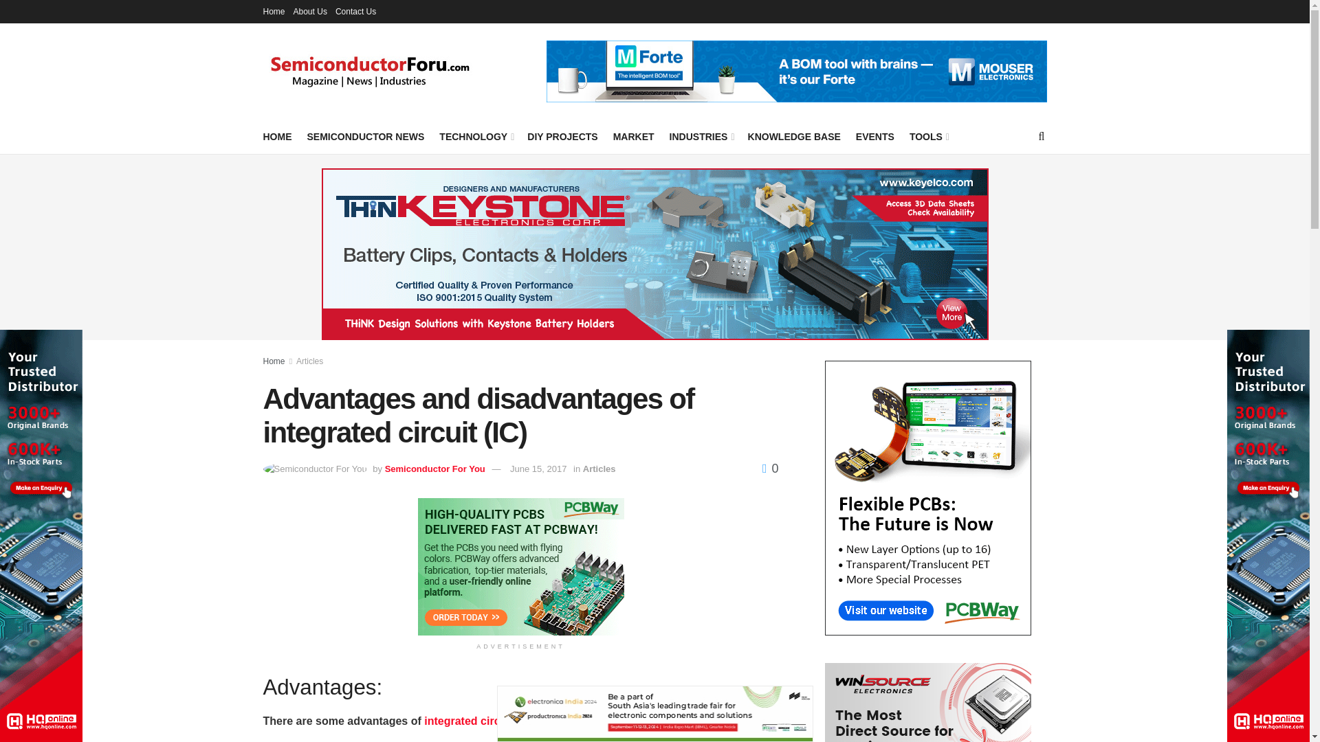 The image size is (1320, 742). What do you see at coordinates (310, 11) in the screenshot?
I see `About Us` at bounding box center [310, 11].